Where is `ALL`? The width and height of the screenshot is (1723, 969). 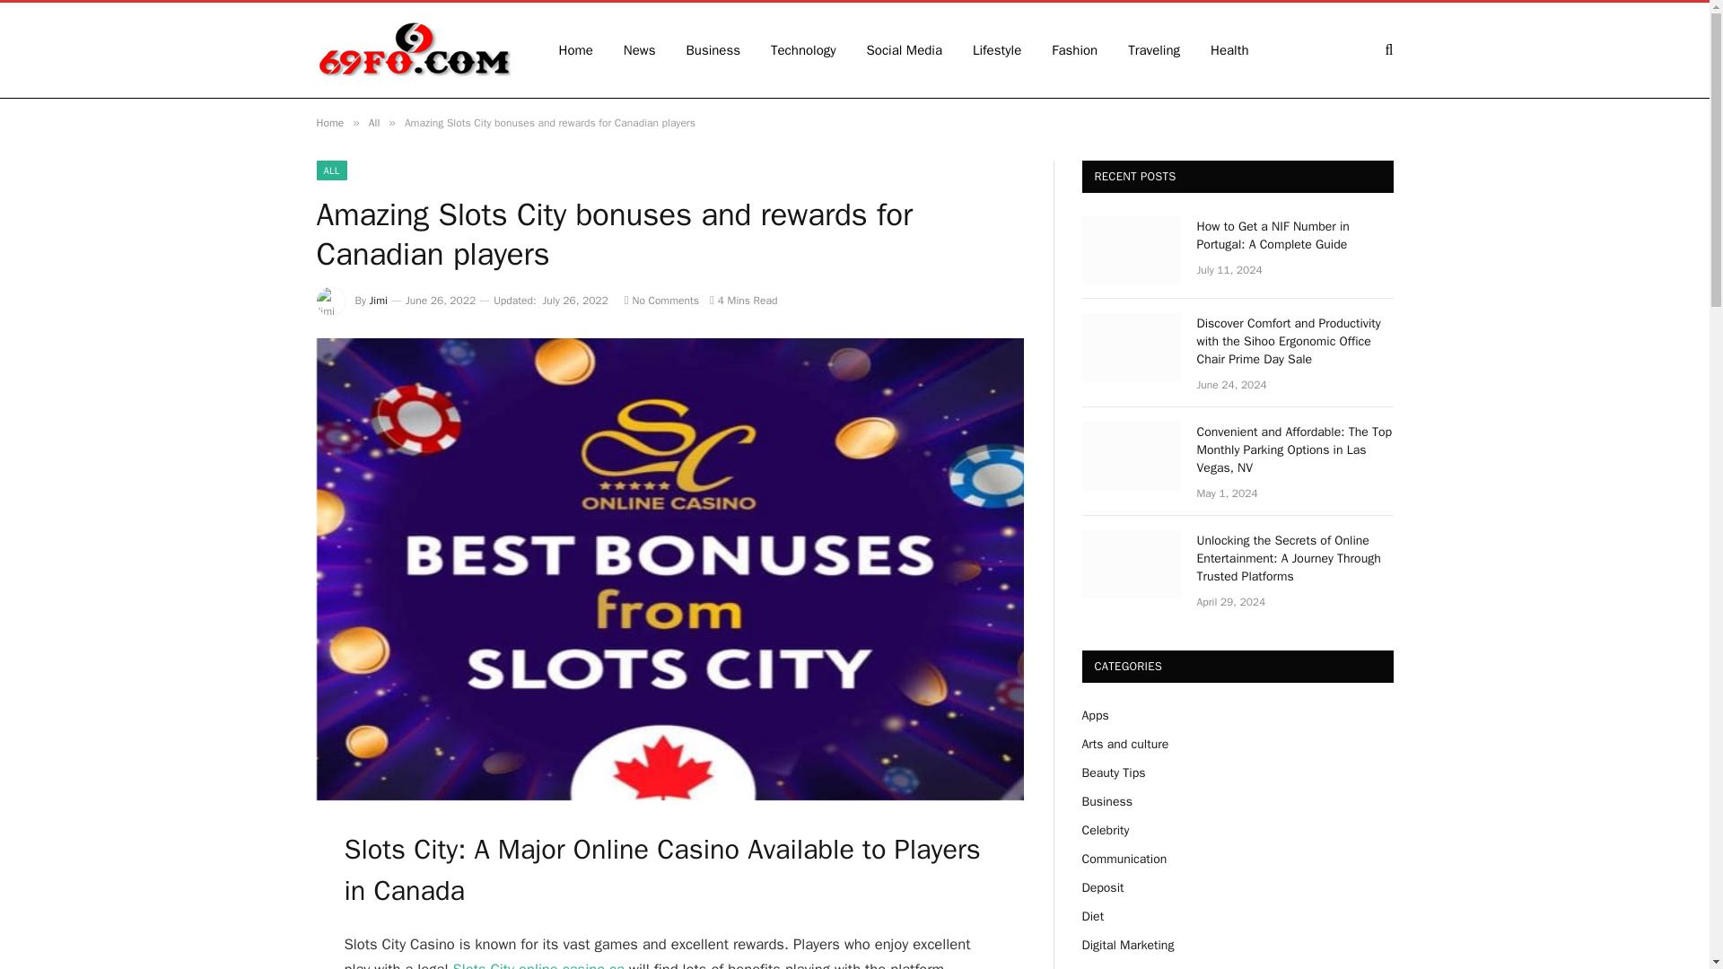
ALL is located at coordinates (330, 170).